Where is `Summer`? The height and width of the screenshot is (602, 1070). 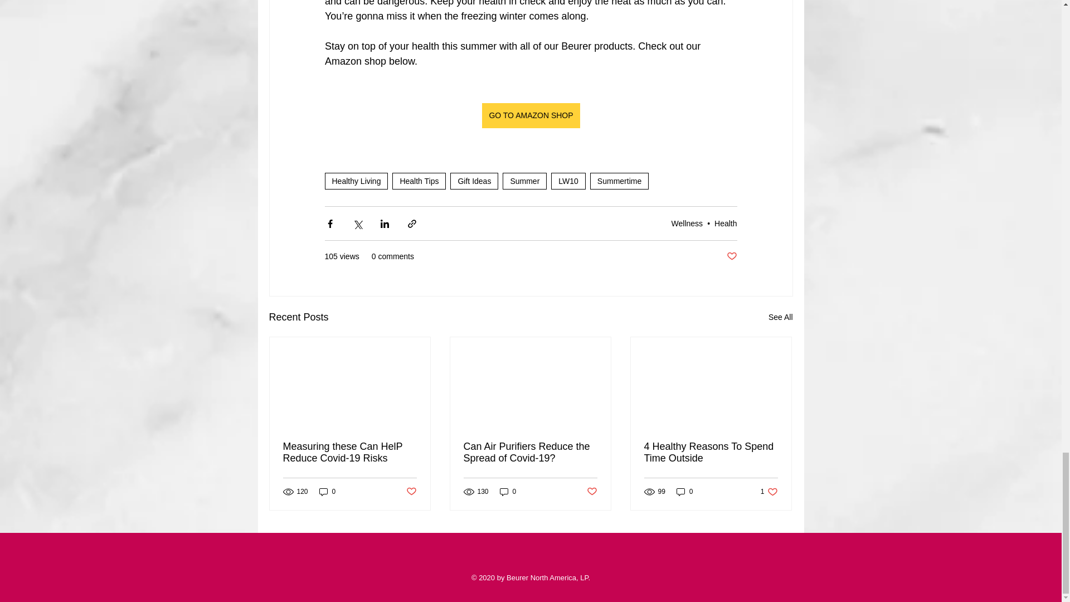 Summer is located at coordinates (525, 181).